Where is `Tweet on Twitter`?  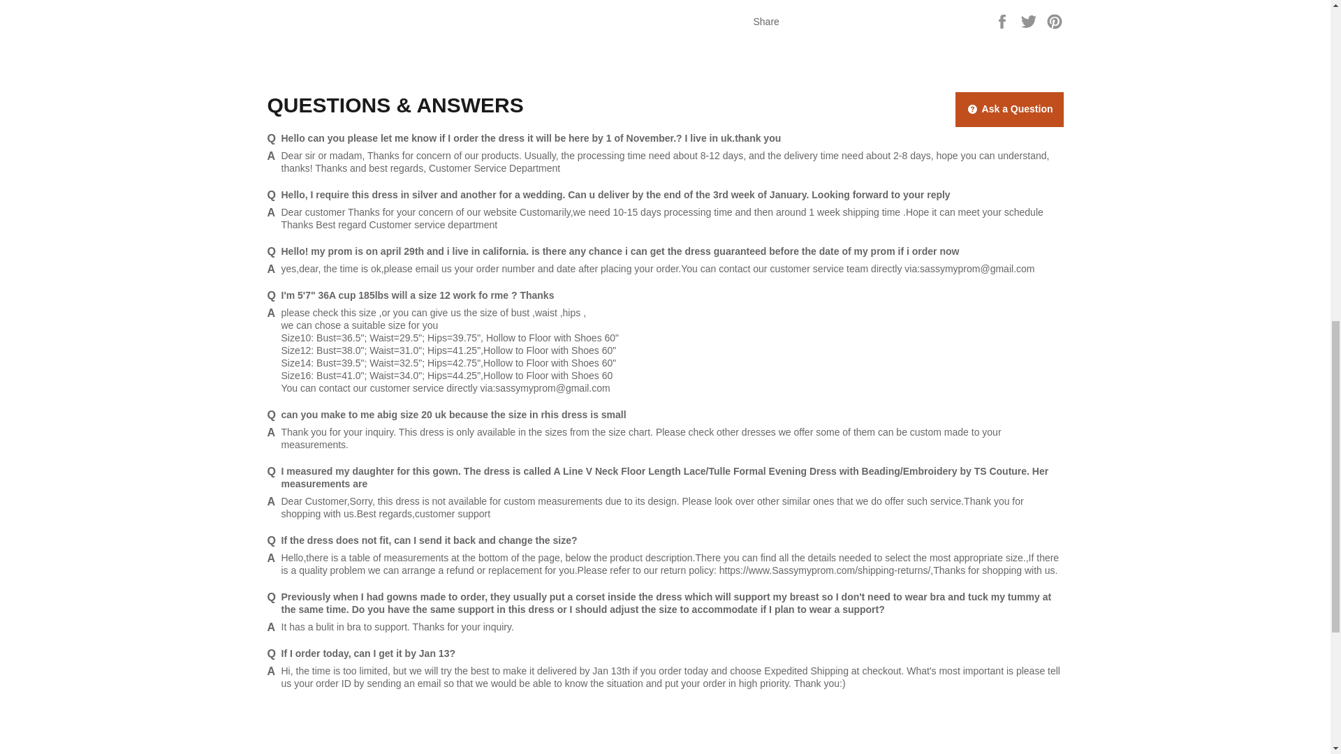 Tweet on Twitter is located at coordinates (1030, 20).